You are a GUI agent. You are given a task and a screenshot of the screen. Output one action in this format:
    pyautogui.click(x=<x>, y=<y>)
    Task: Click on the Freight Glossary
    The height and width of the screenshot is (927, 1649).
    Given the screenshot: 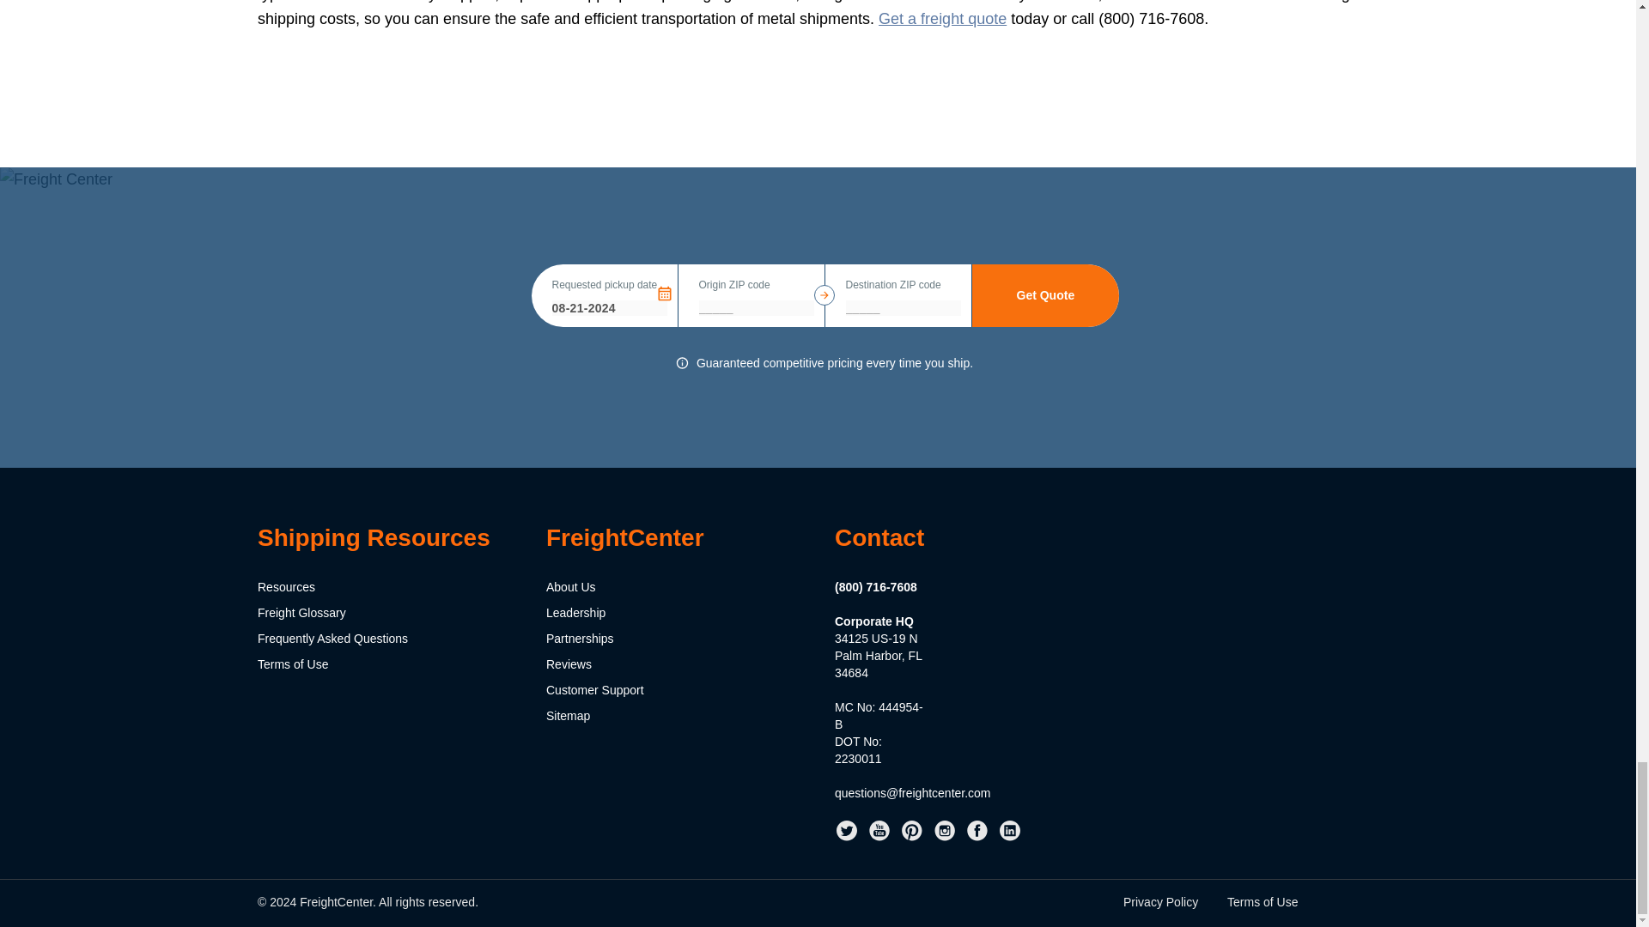 What is the action you would take?
    pyautogui.click(x=301, y=613)
    